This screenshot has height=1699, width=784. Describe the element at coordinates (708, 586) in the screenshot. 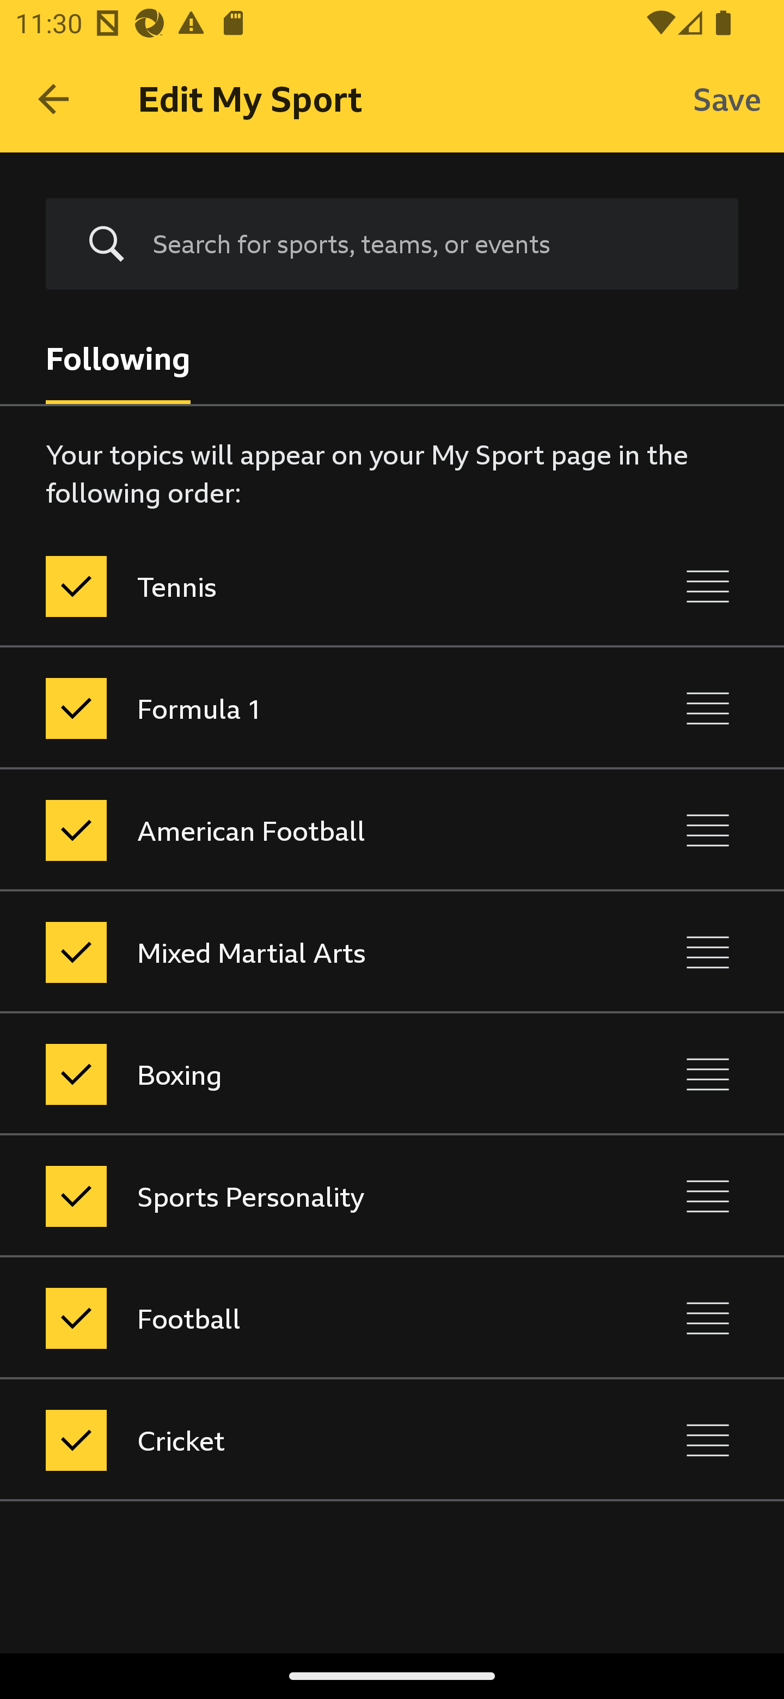

I see `Reorder Tennis` at that location.